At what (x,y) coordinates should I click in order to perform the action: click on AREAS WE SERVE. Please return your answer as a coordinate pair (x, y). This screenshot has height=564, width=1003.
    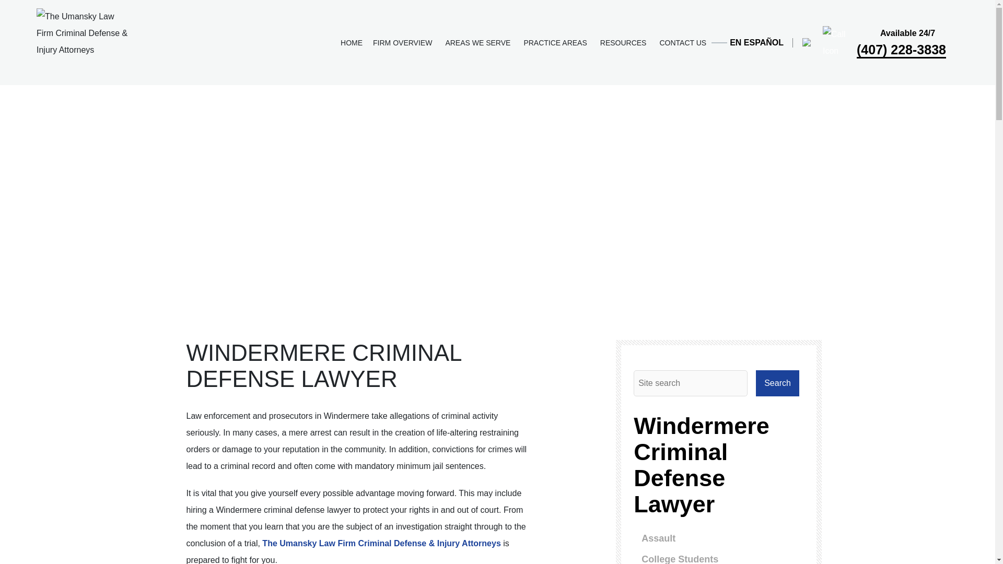
    Looking at the image, I should click on (479, 42).